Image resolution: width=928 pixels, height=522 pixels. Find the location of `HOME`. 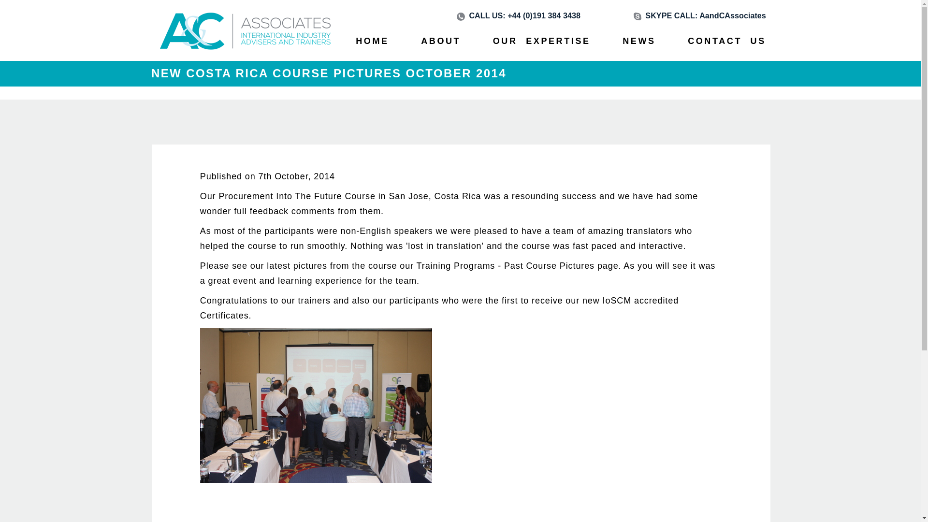

HOME is located at coordinates (372, 45).